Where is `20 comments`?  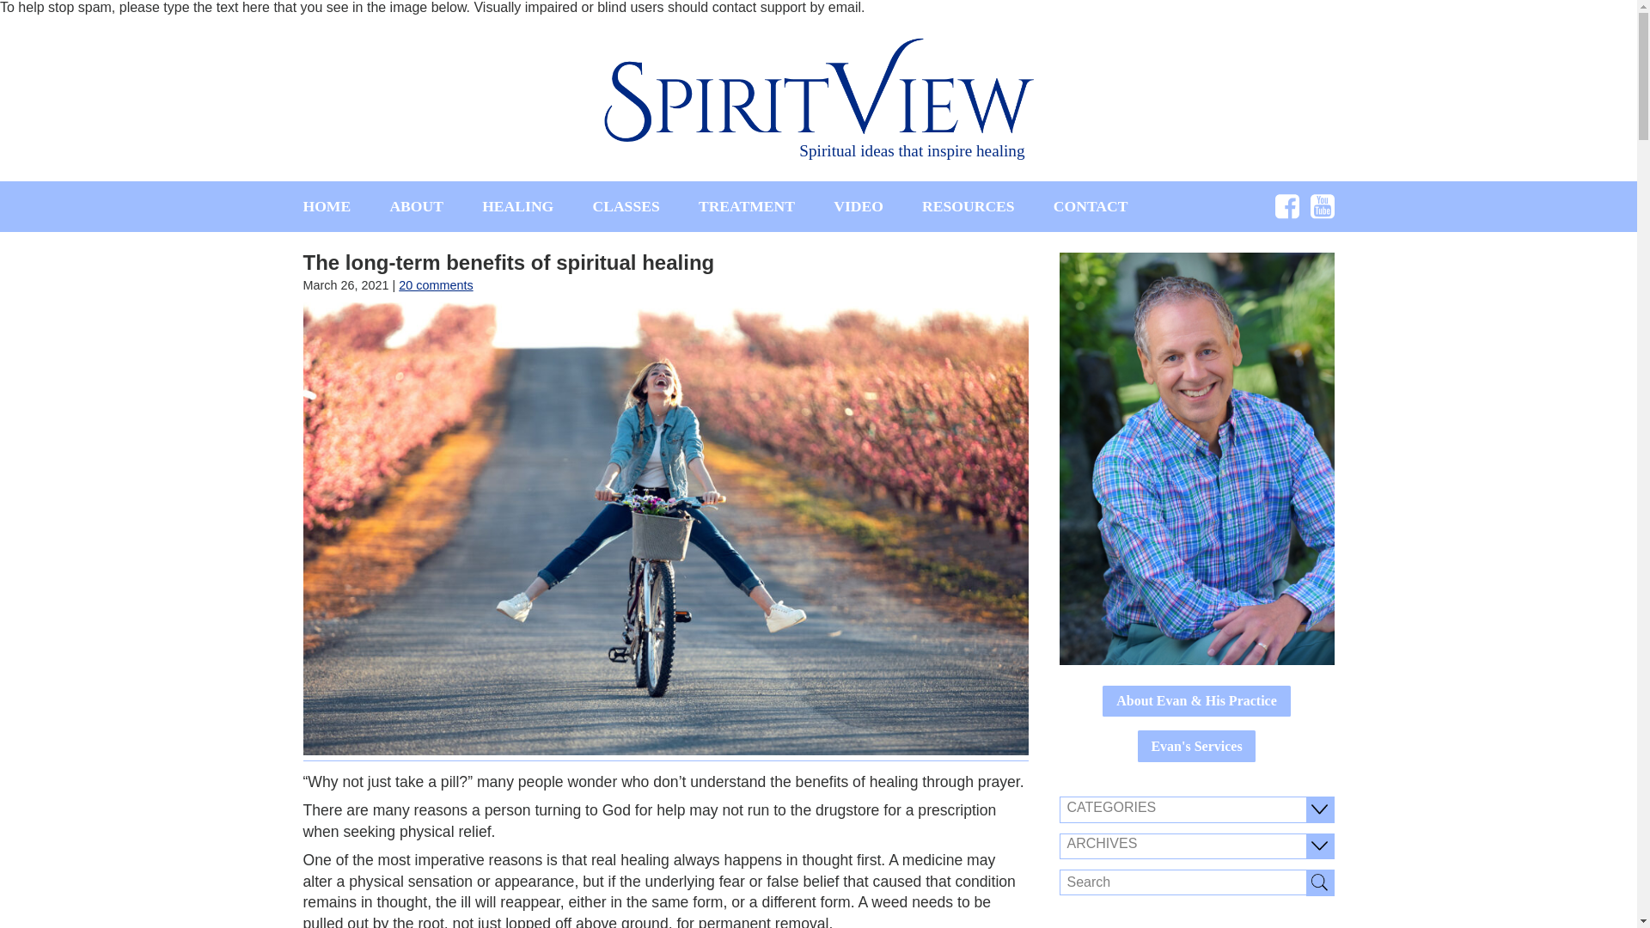 20 comments is located at coordinates (435, 285).